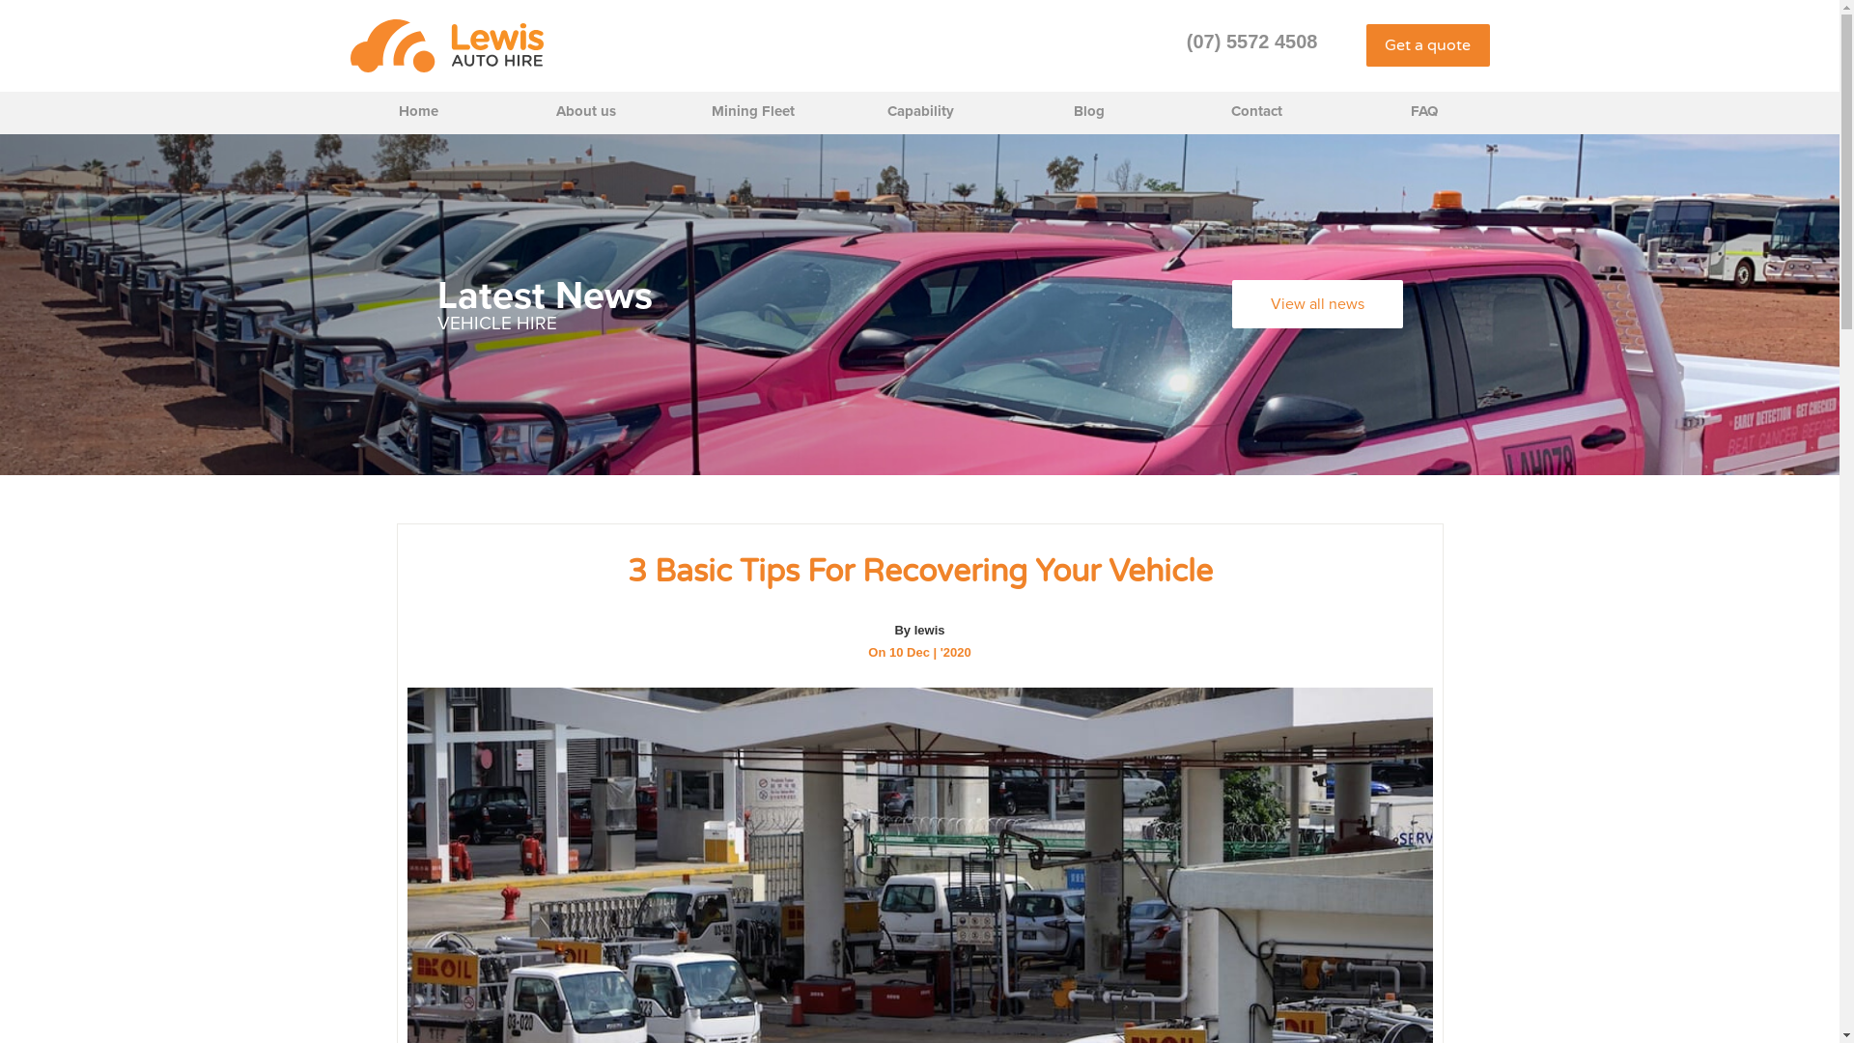 This screenshot has height=1043, width=1854. Describe the element at coordinates (1424, 113) in the screenshot. I see `FAQ` at that location.